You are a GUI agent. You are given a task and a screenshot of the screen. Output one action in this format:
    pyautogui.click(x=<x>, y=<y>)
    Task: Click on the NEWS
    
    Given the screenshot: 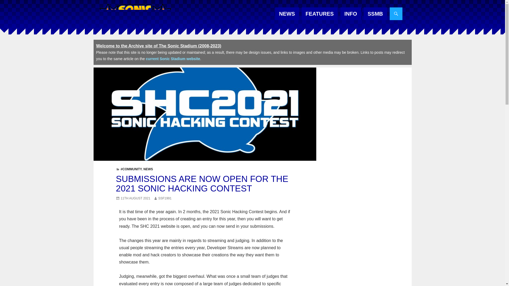 What is the action you would take?
    pyautogui.click(x=287, y=14)
    